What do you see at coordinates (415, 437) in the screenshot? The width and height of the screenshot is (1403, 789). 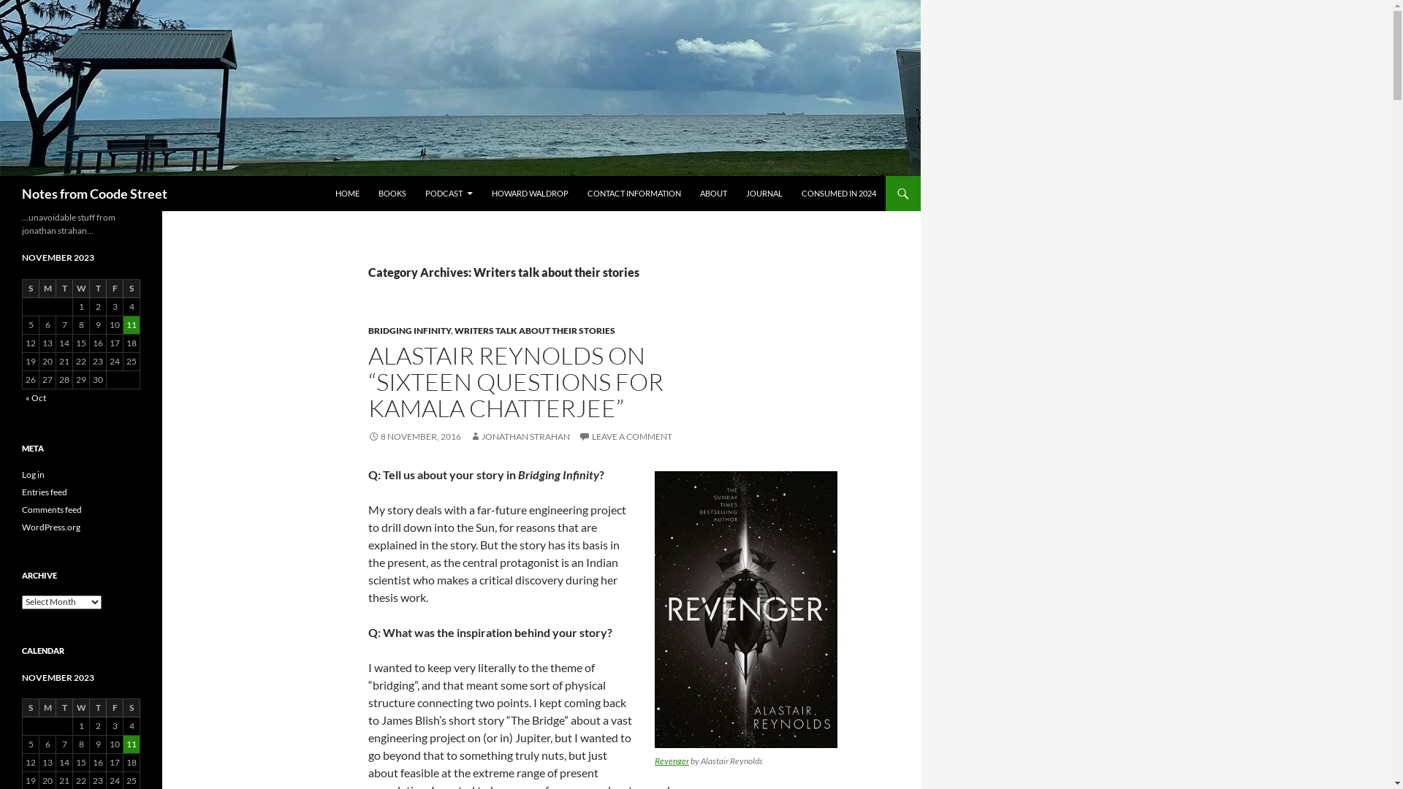 I see `8 NOVEMBER, 2016` at bounding box center [415, 437].